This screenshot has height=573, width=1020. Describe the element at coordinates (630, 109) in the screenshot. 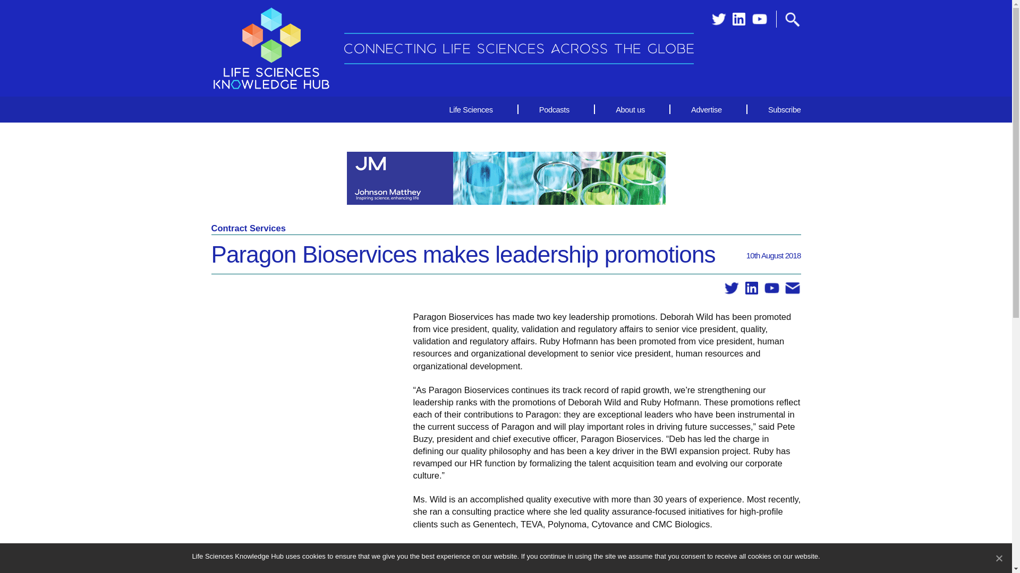

I see `About us` at that location.